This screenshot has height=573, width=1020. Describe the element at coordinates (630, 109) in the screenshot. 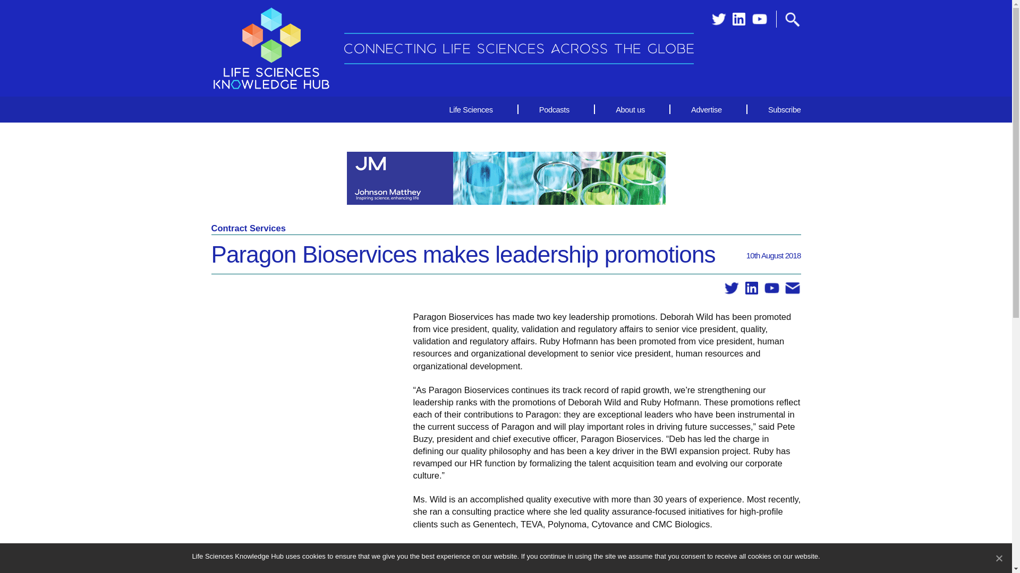

I see `About us` at that location.